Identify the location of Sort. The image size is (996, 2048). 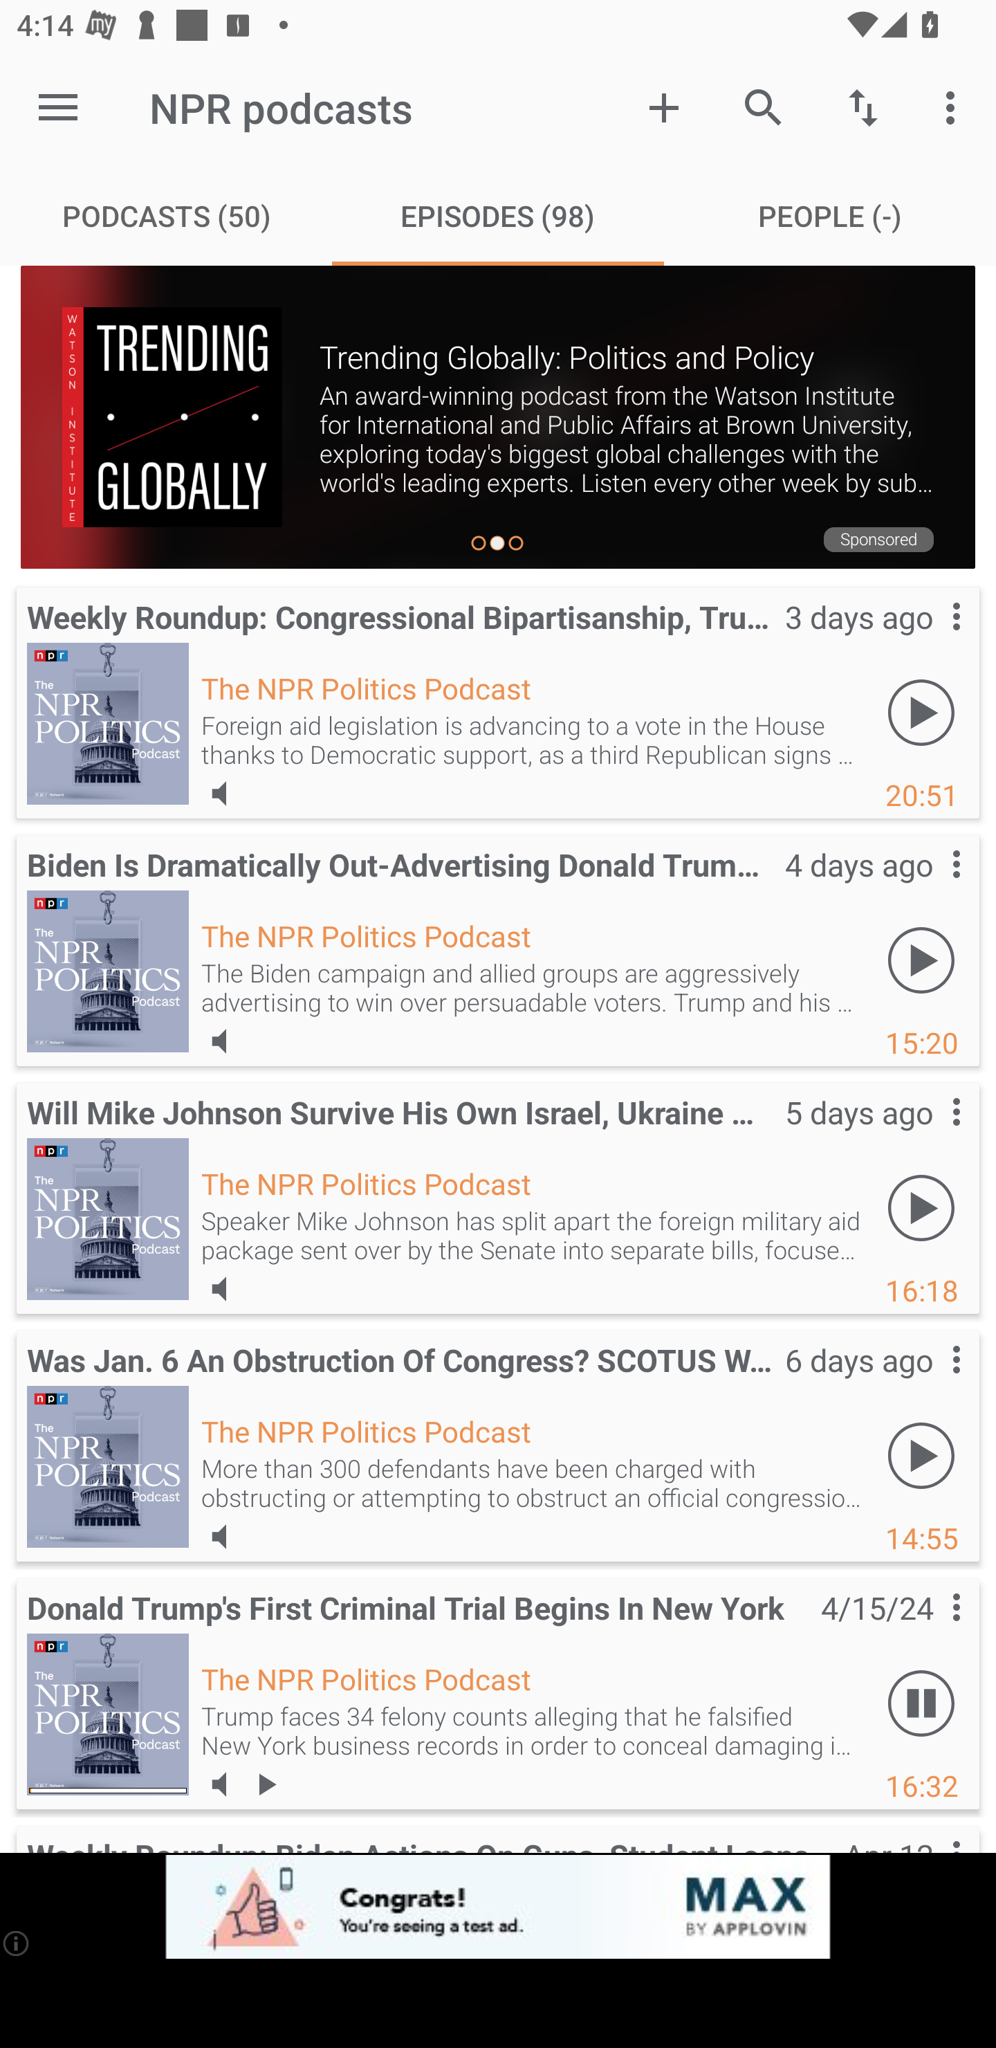
(863, 107).